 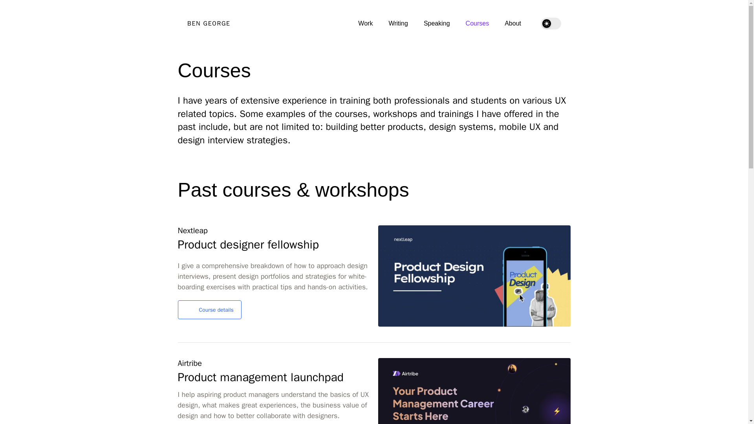 I want to click on BEN GEORGE, so click(x=208, y=24).